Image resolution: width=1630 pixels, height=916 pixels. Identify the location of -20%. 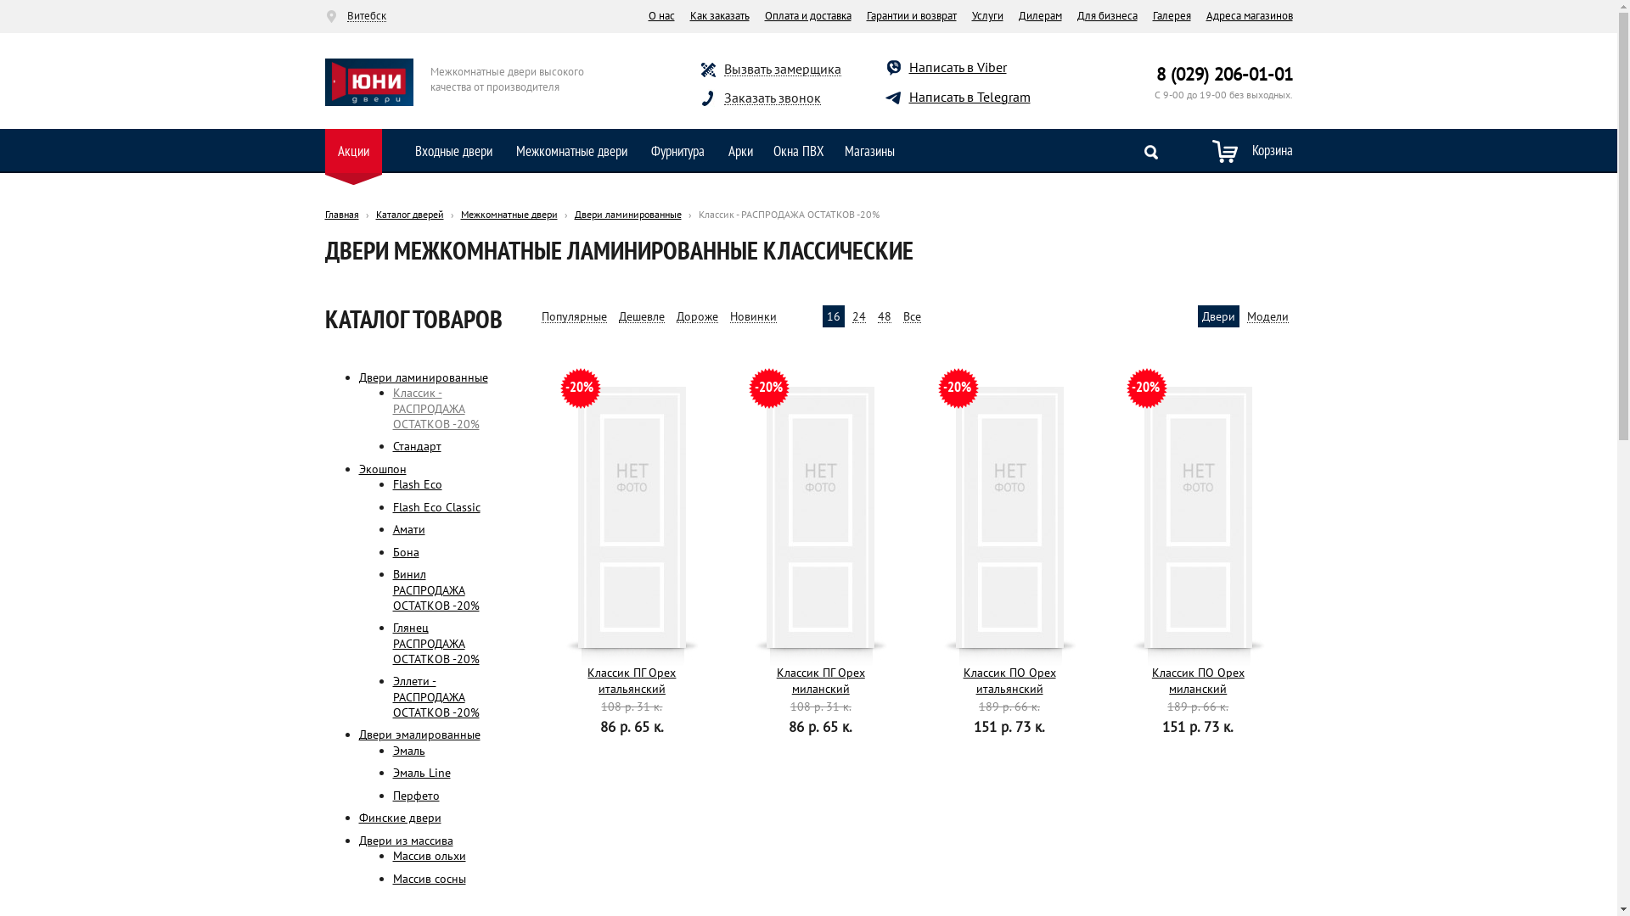
(1199, 517).